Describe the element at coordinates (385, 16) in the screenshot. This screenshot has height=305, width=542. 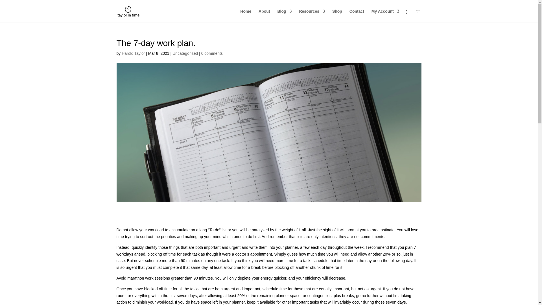
I see `My Account` at that location.